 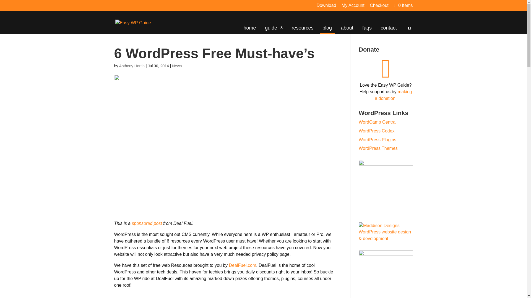 I want to click on blog, so click(x=327, y=29).